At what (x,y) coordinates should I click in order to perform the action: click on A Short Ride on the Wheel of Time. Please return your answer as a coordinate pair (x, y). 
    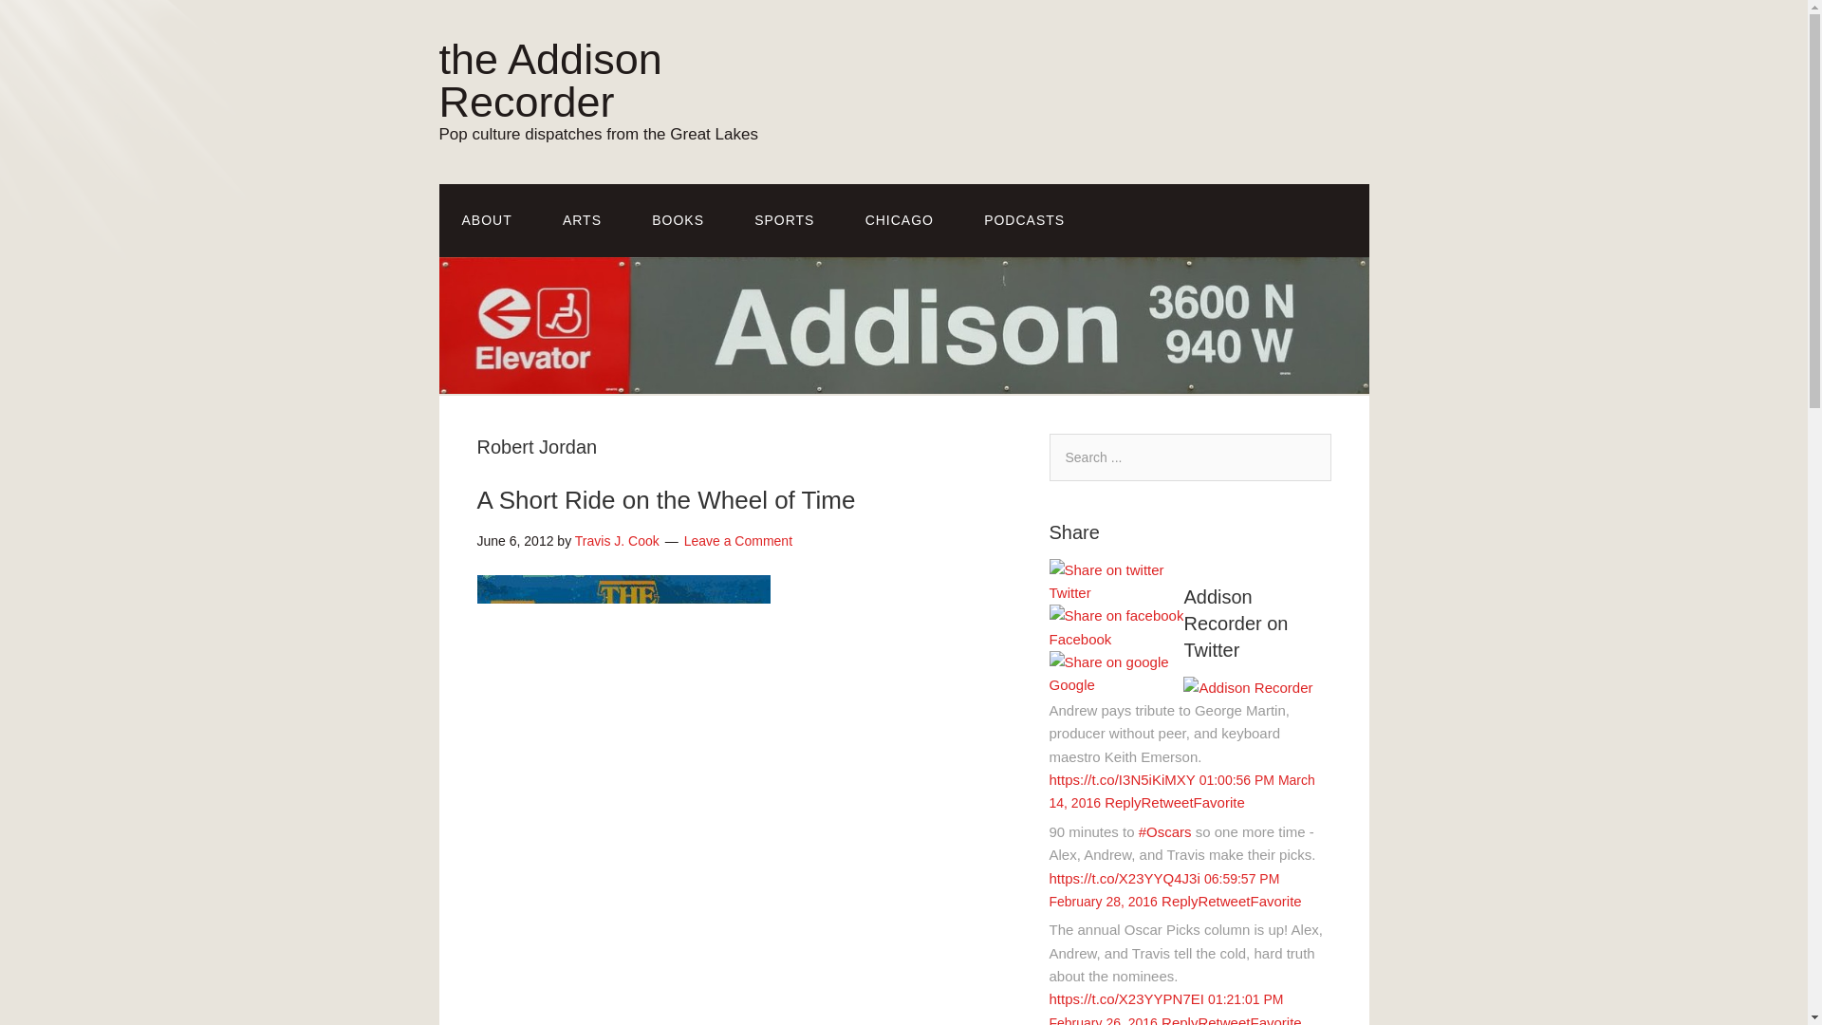
    Looking at the image, I should click on (664, 499).